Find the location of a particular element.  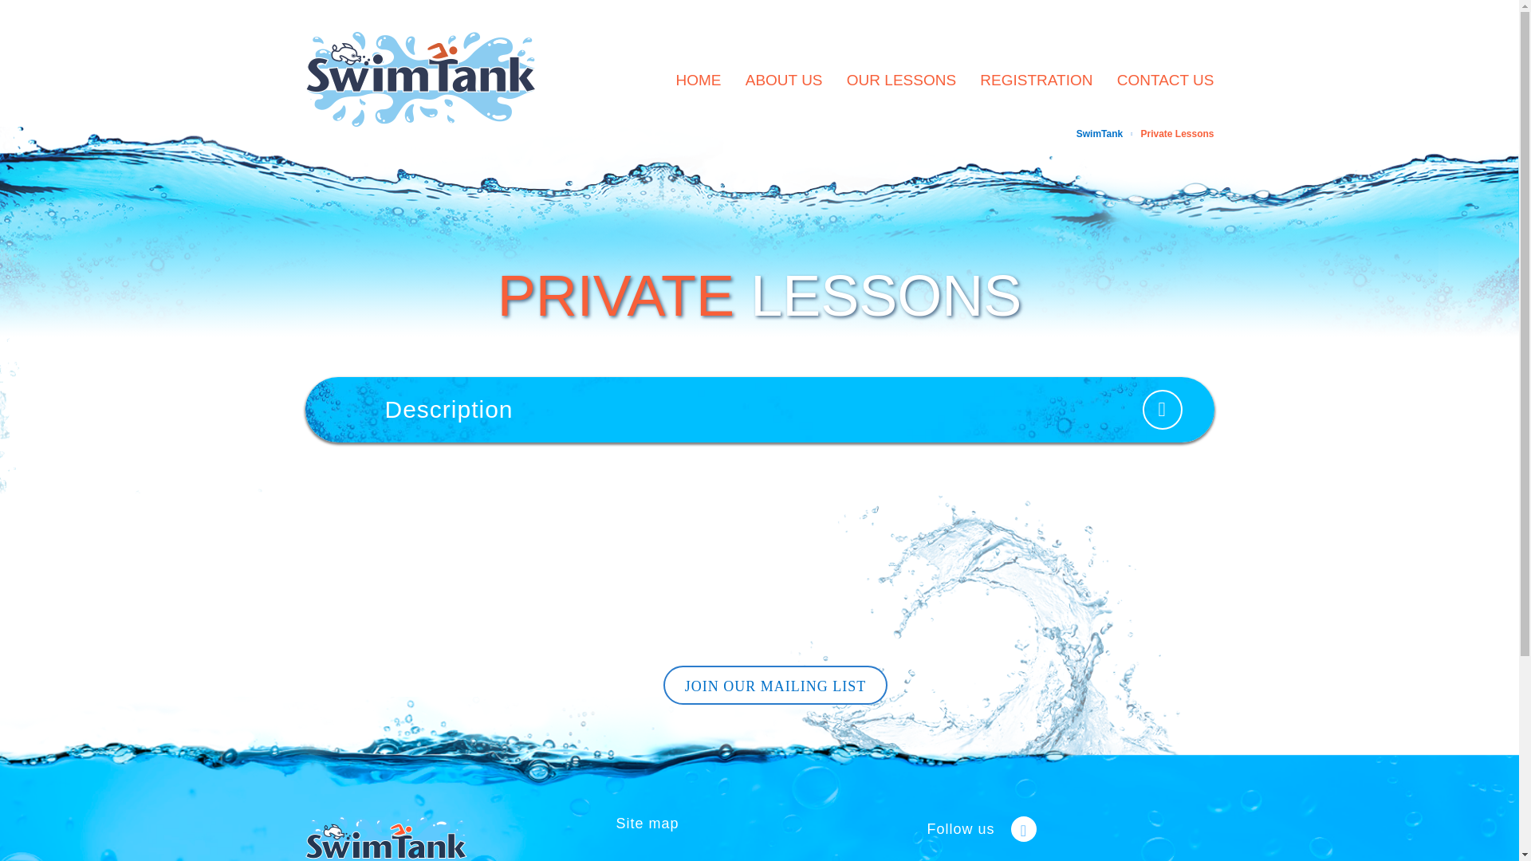

Description is located at coordinates (759, 410).